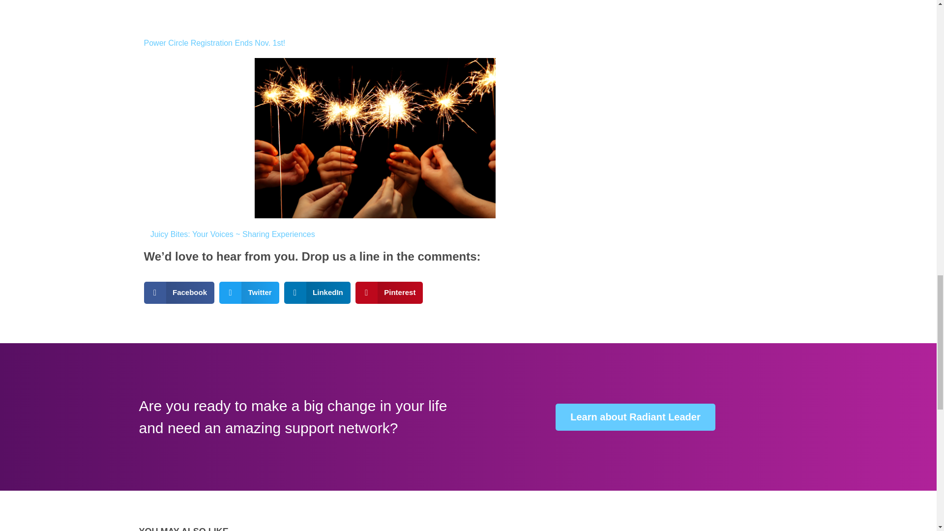  What do you see at coordinates (233, 234) in the screenshot?
I see `Juicy Bites: Shared Experiences` at bounding box center [233, 234].